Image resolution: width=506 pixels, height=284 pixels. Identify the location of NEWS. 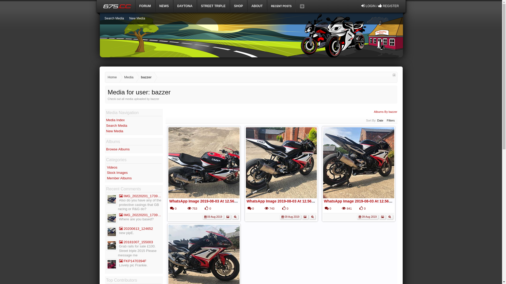
(164, 6).